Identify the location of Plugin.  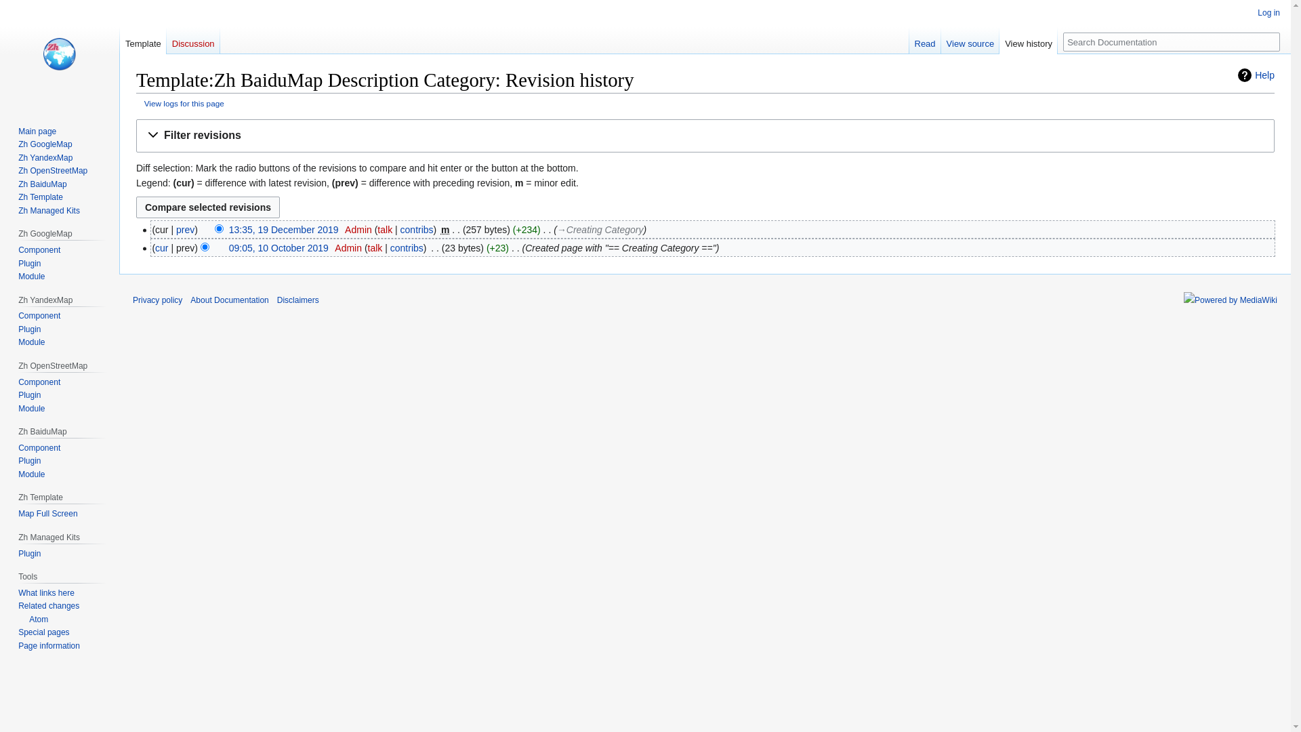
(30, 461).